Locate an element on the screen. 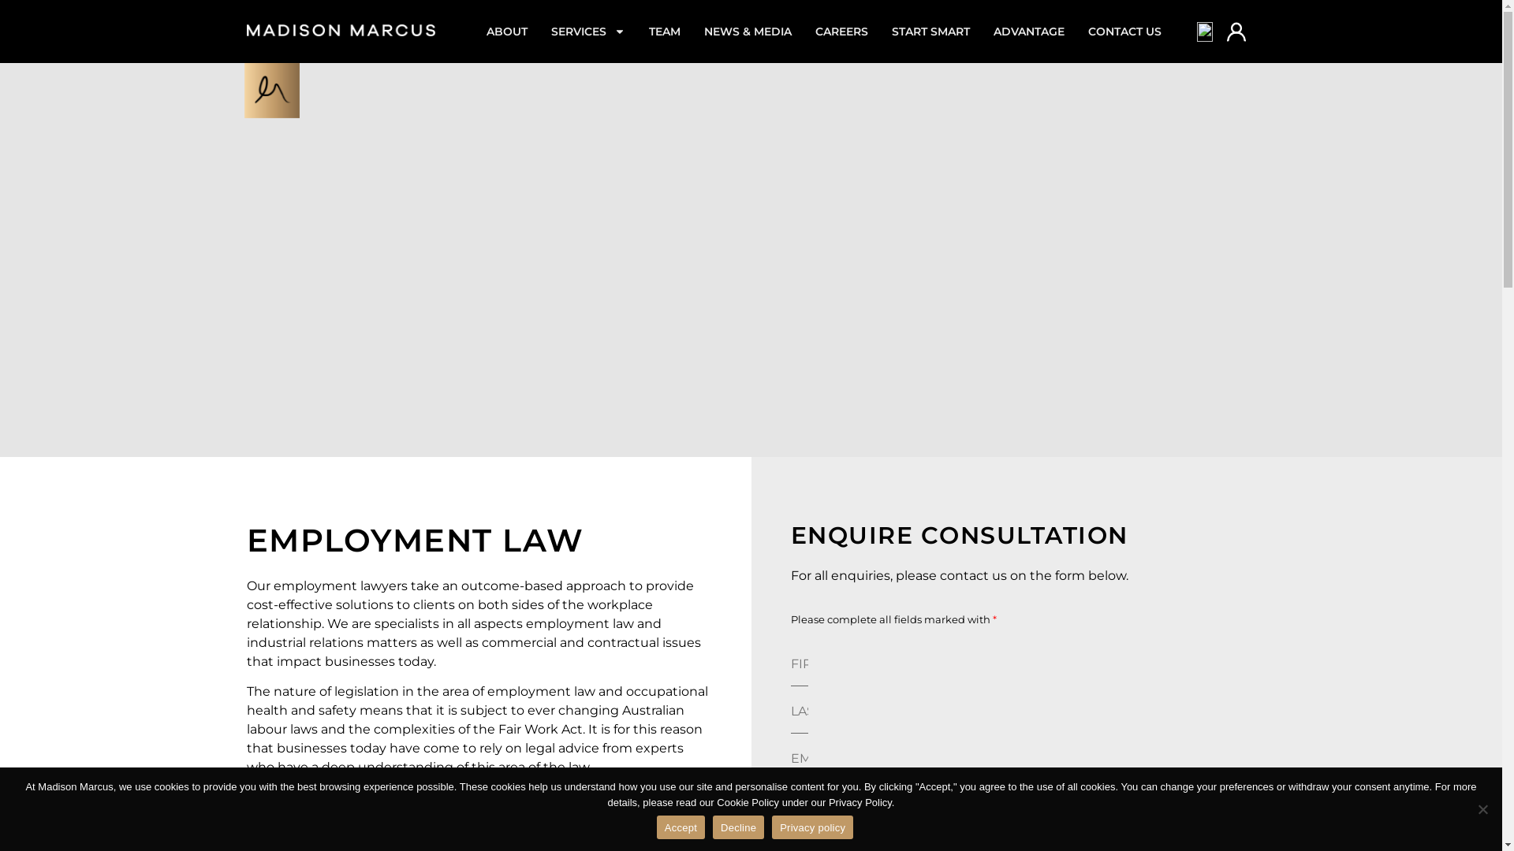  Privacy policy is located at coordinates (812, 827).